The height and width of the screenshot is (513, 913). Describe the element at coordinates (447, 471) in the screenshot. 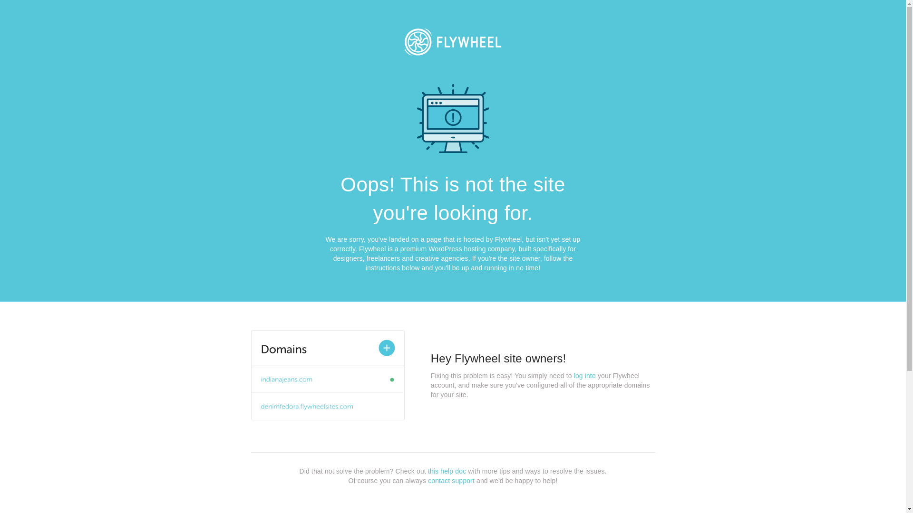

I see `this help doc` at that location.